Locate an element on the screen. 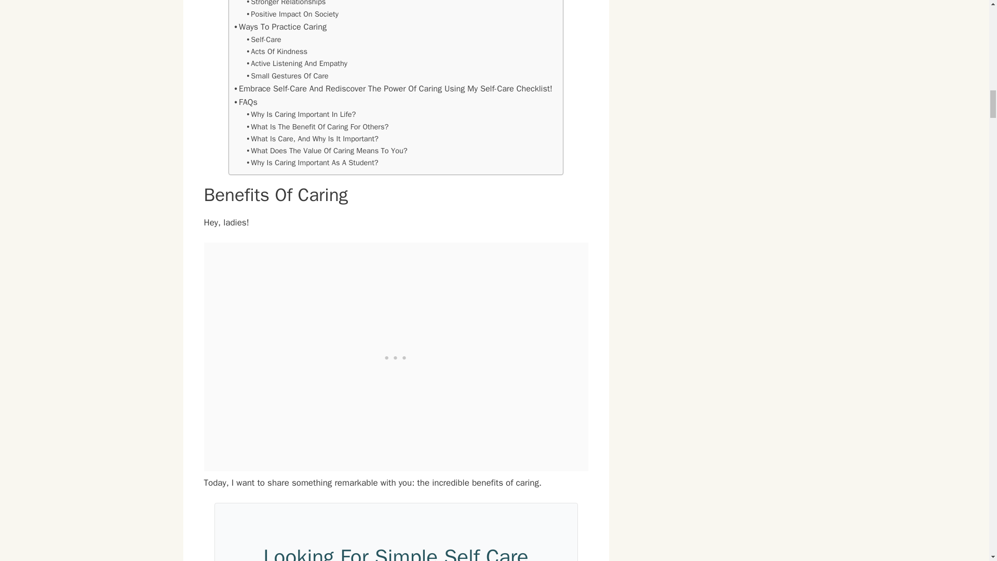 This screenshot has height=561, width=997. Small Gestures Of Care is located at coordinates (287, 76).